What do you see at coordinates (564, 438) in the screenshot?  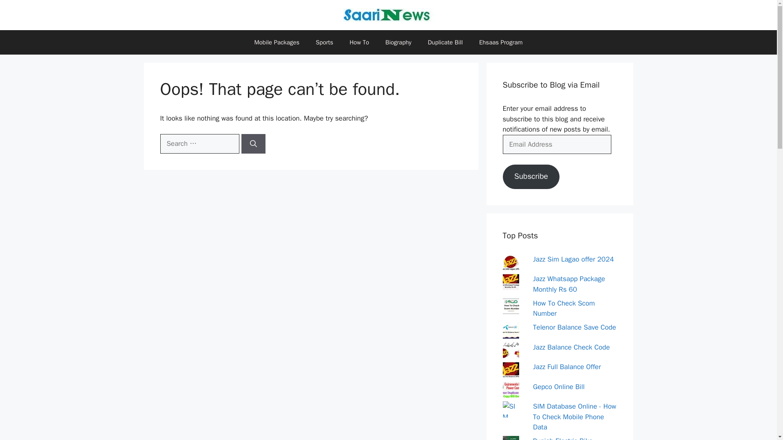 I see `Punjab Electric Bike Scheme Registration Online Apply` at bounding box center [564, 438].